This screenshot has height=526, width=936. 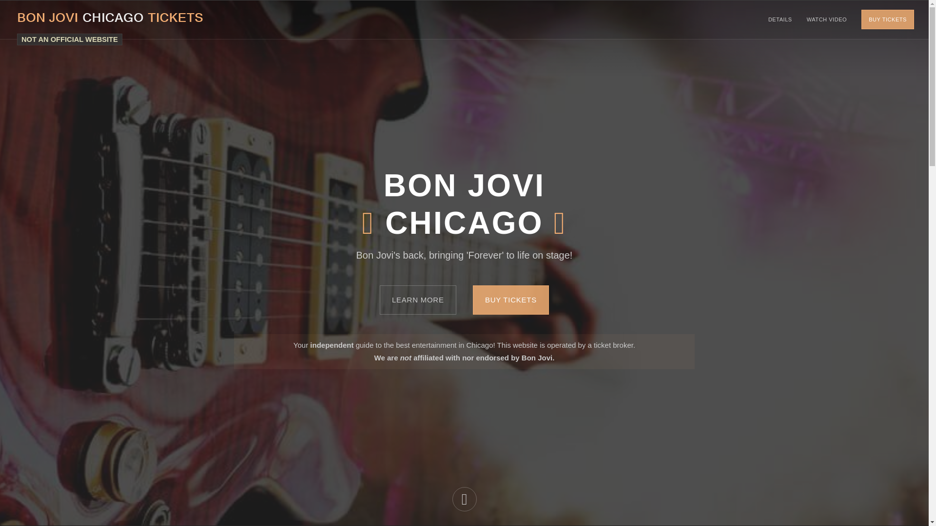 What do you see at coordinates (827, 19) in the screenshot?
I see `WATCH VIDEO` at bounding box center [827, 19].